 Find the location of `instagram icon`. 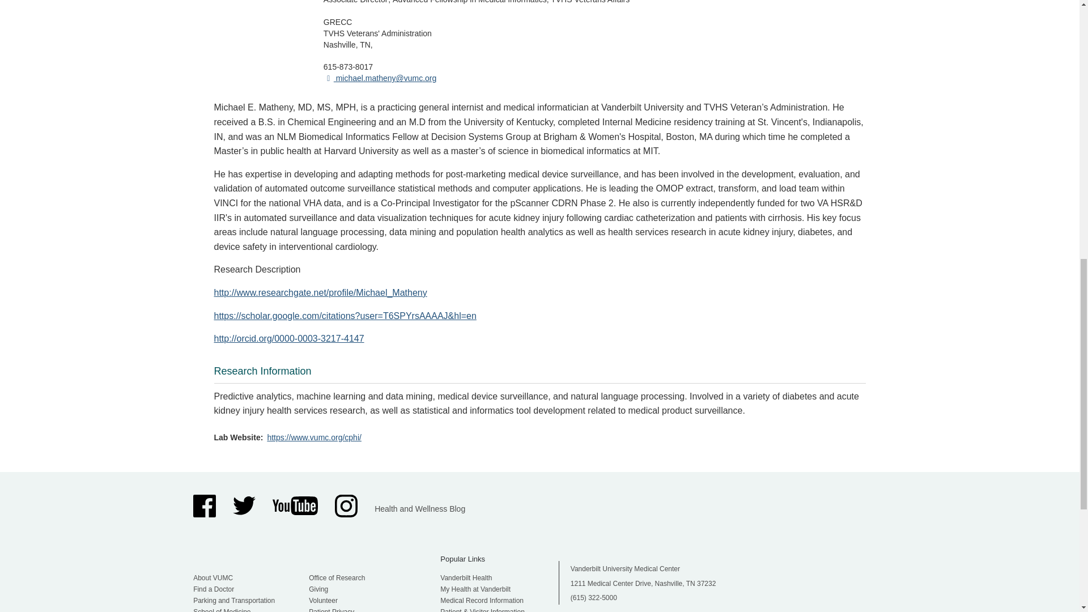

instagram icon is located at coordinates (346, 505).